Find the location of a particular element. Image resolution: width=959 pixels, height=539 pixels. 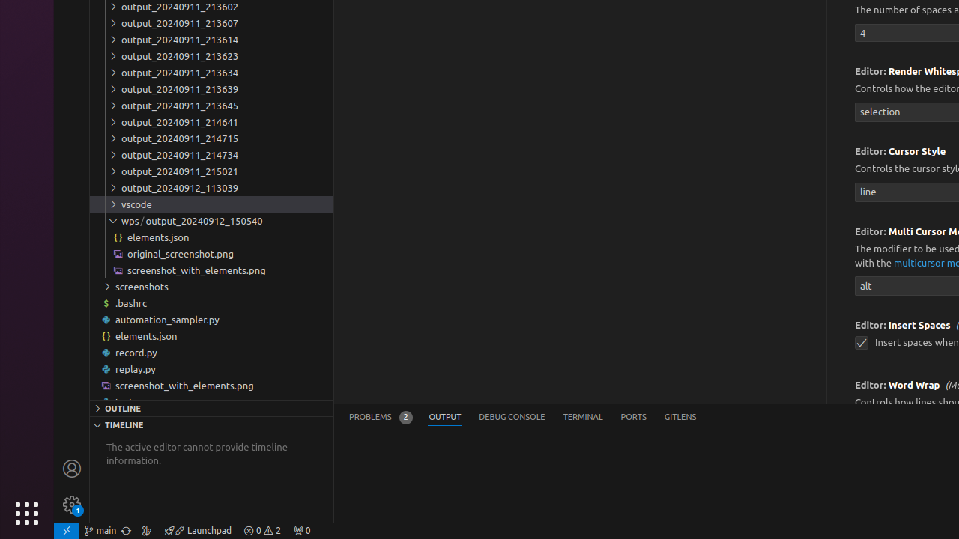

Warnings: 2 is located at coordinates (262, 531).